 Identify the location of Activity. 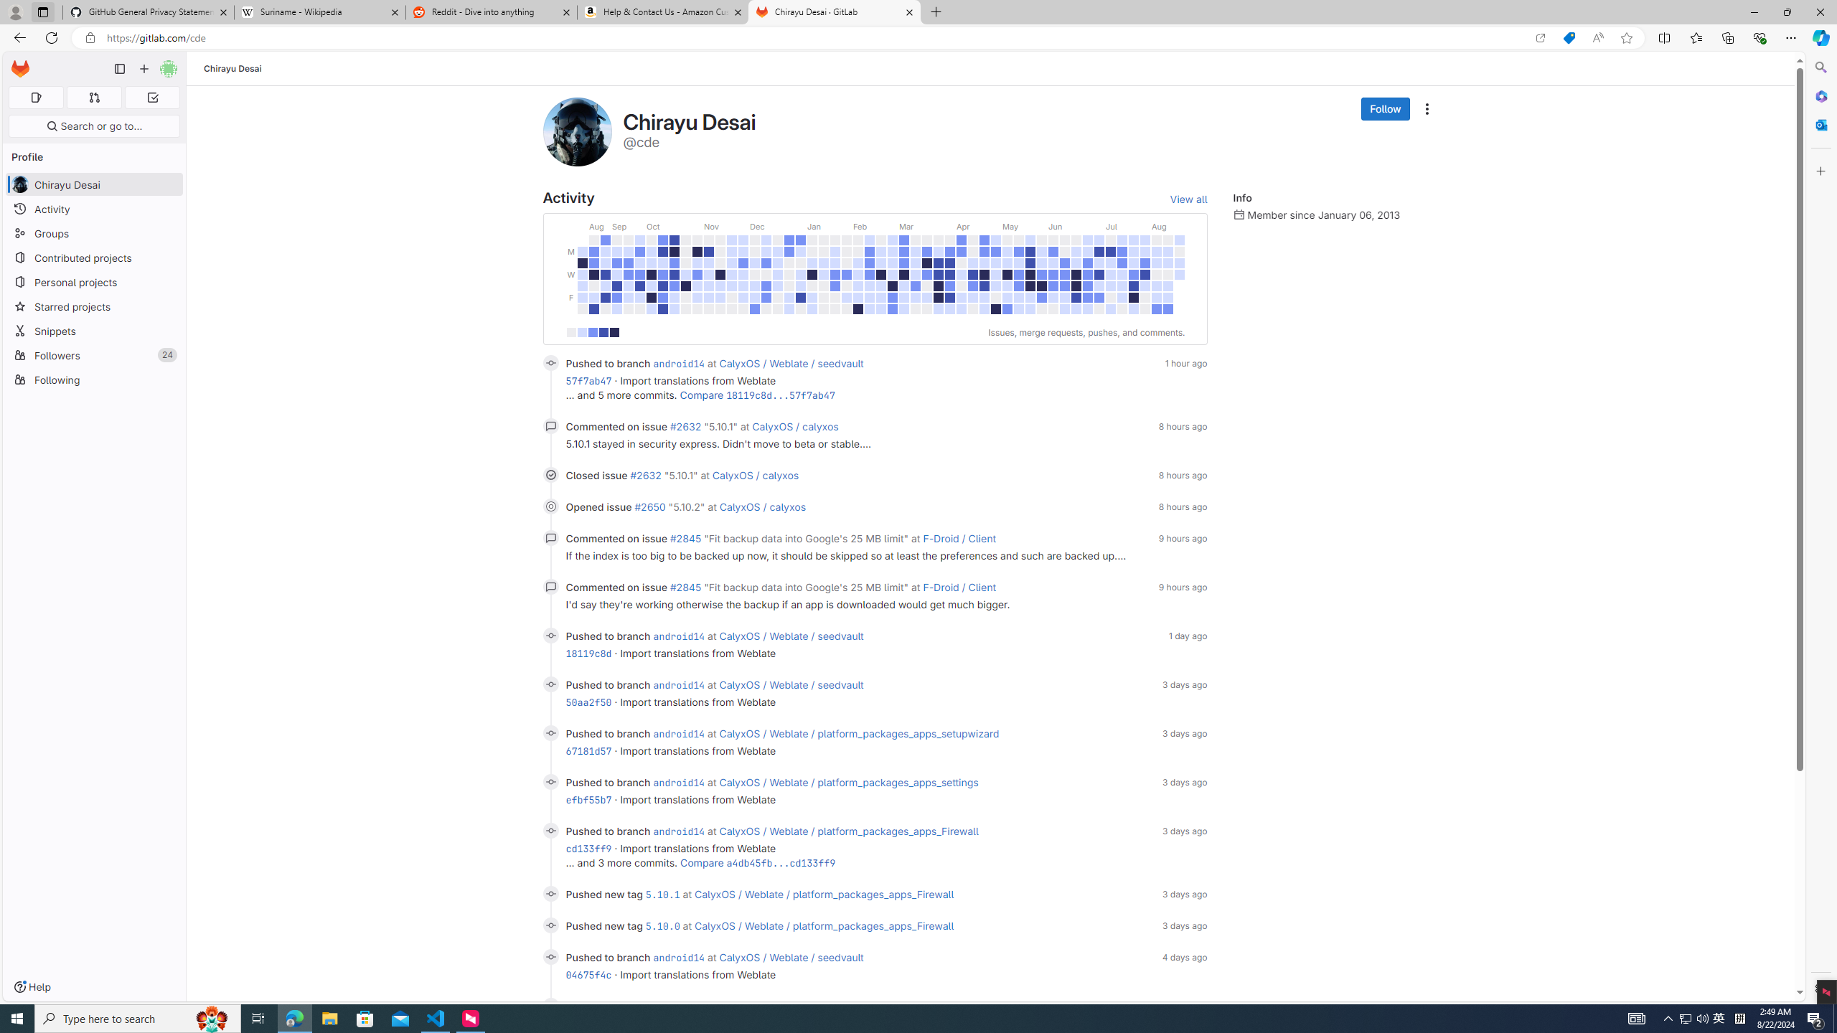
(95, 209).